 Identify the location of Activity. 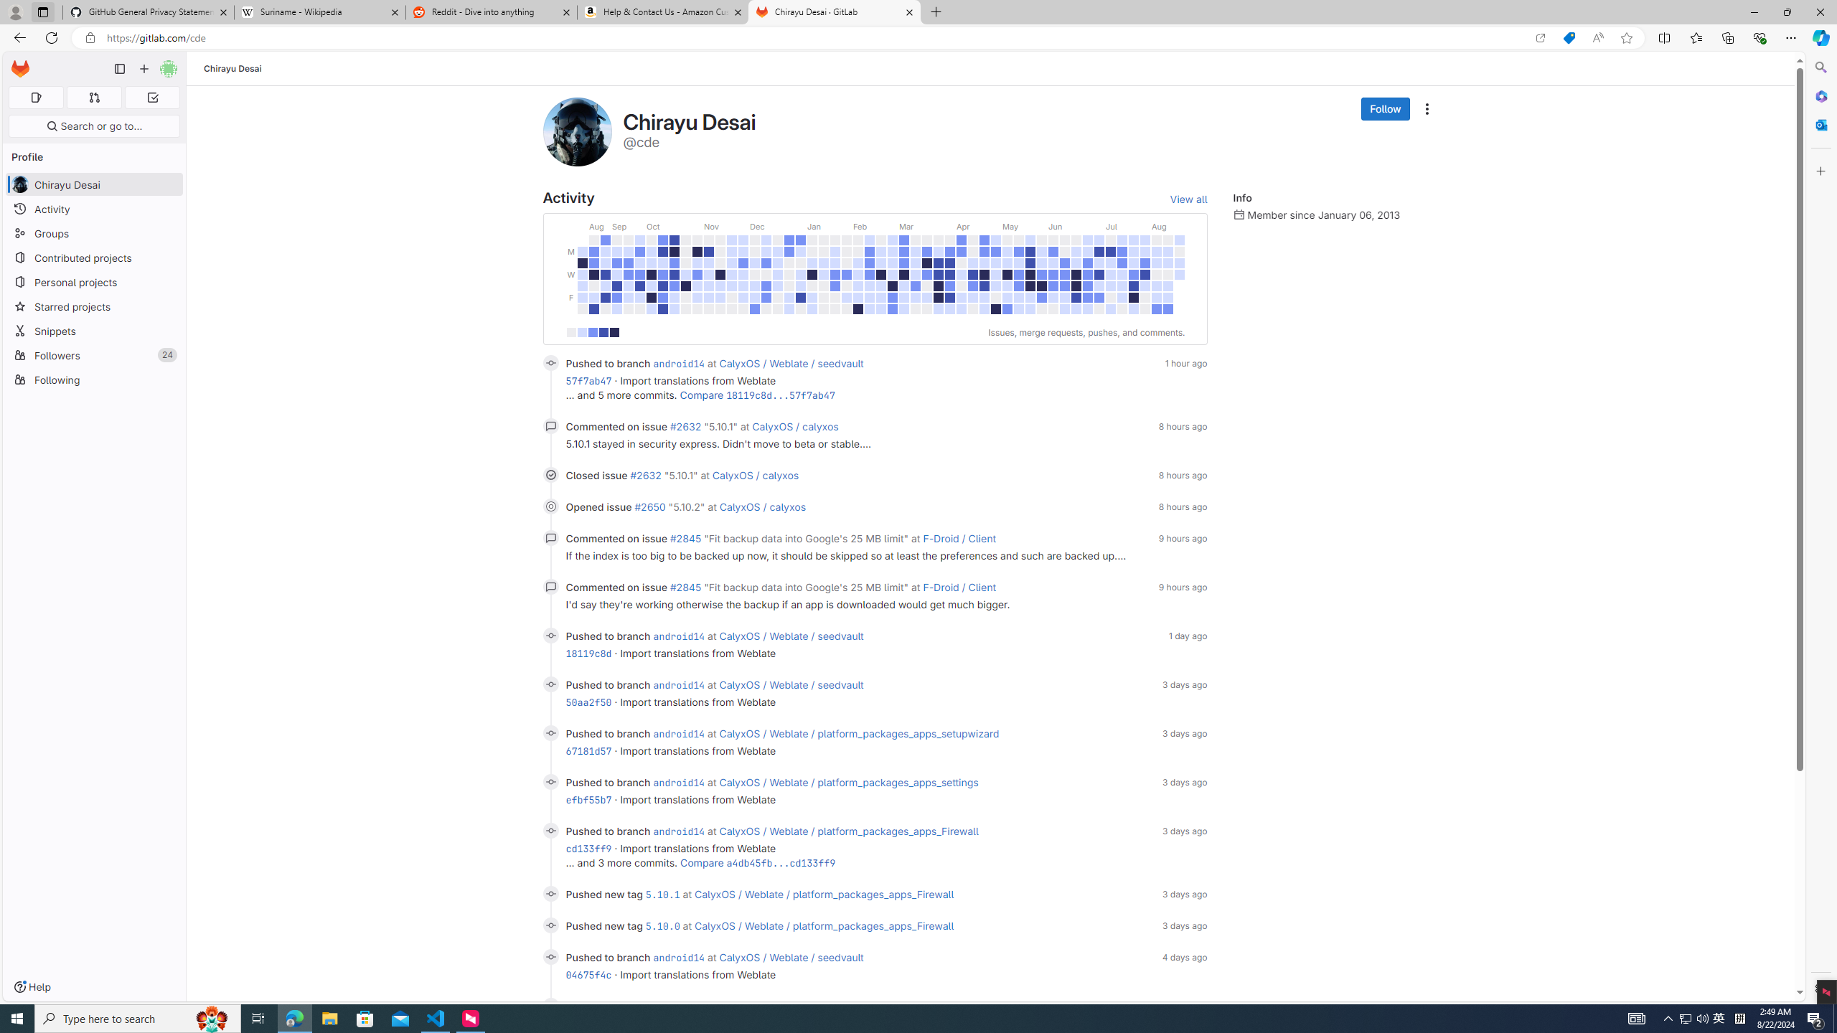
(95, 209).